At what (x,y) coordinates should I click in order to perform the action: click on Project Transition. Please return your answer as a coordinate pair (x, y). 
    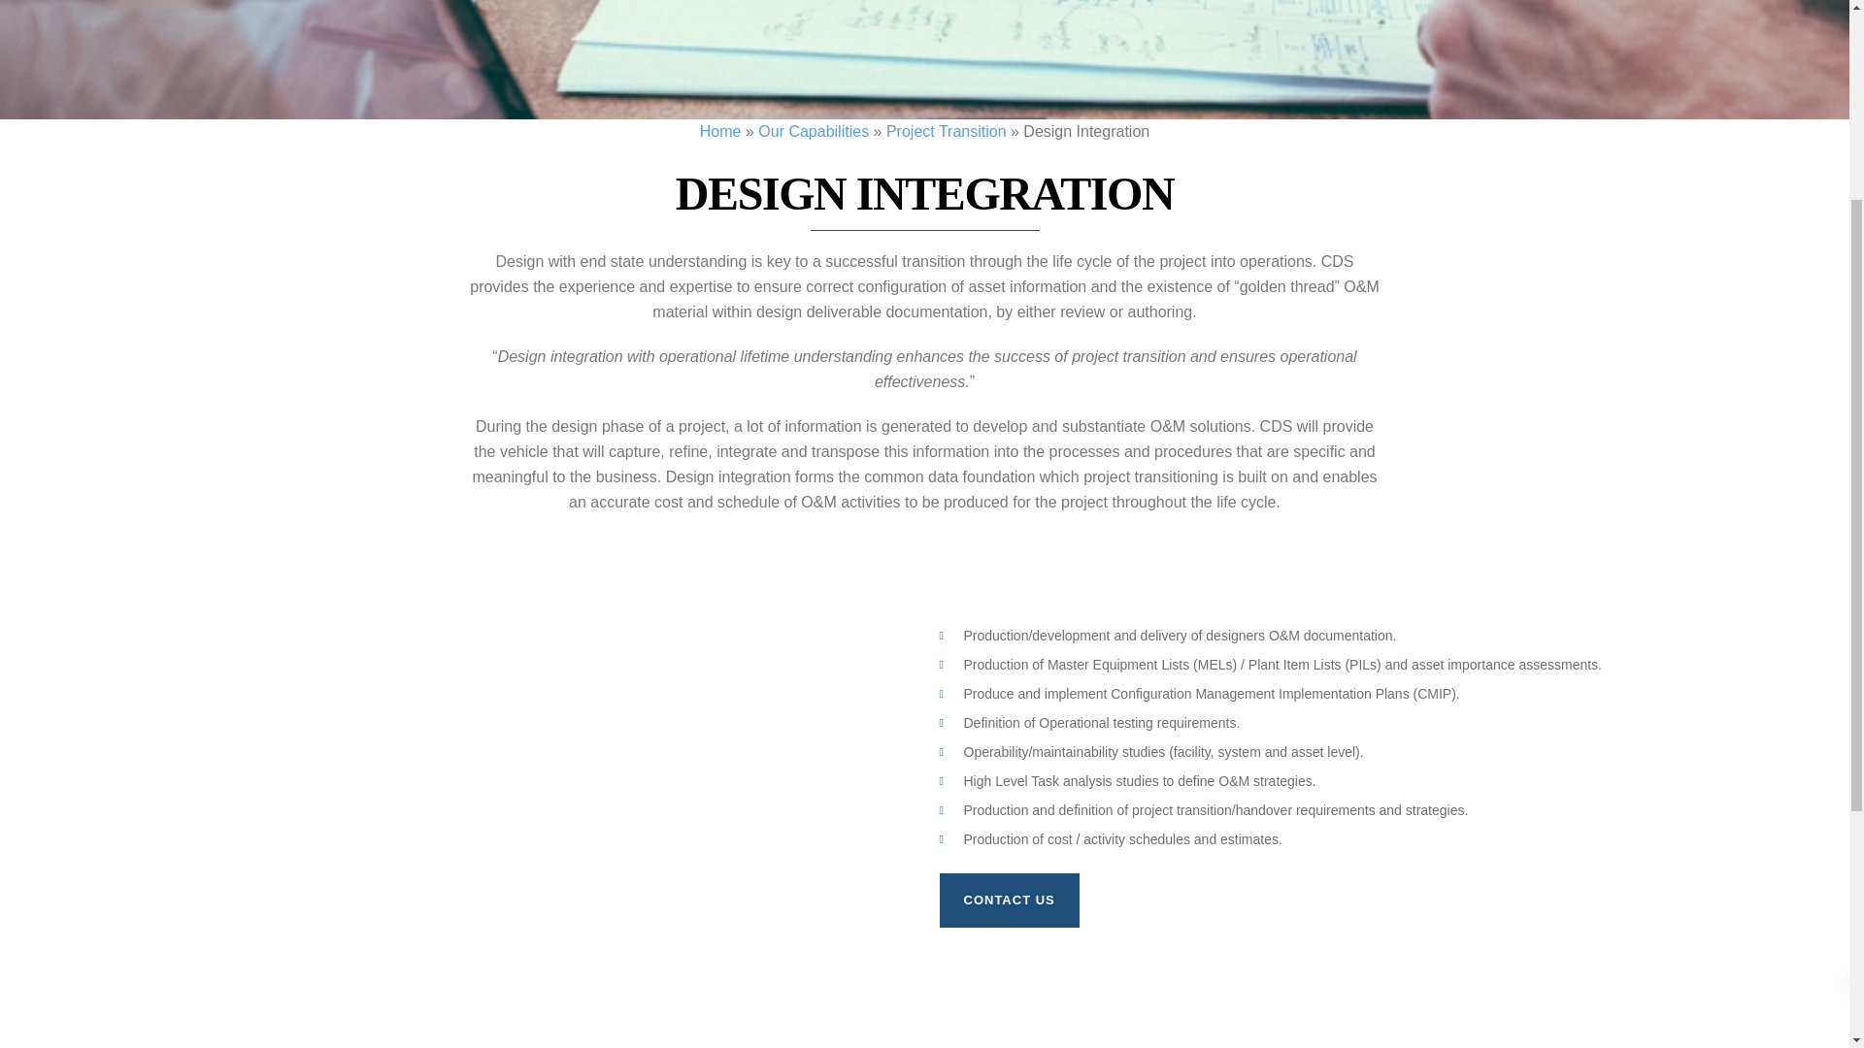
    Looking at the image, I should click on (946, 131).